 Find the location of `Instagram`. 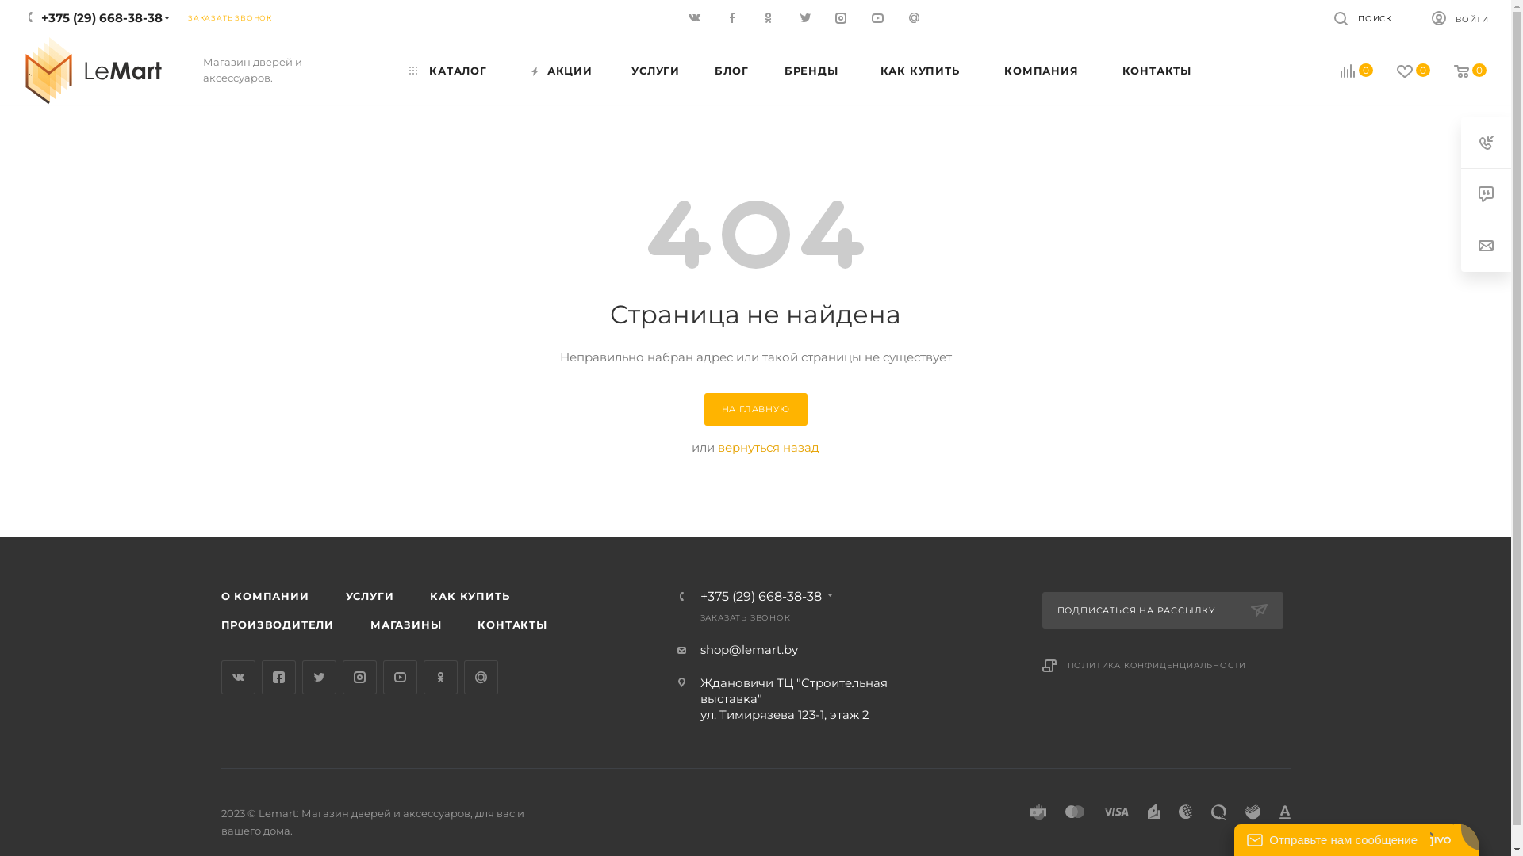

Instagram is located at coordinates (360, 677).